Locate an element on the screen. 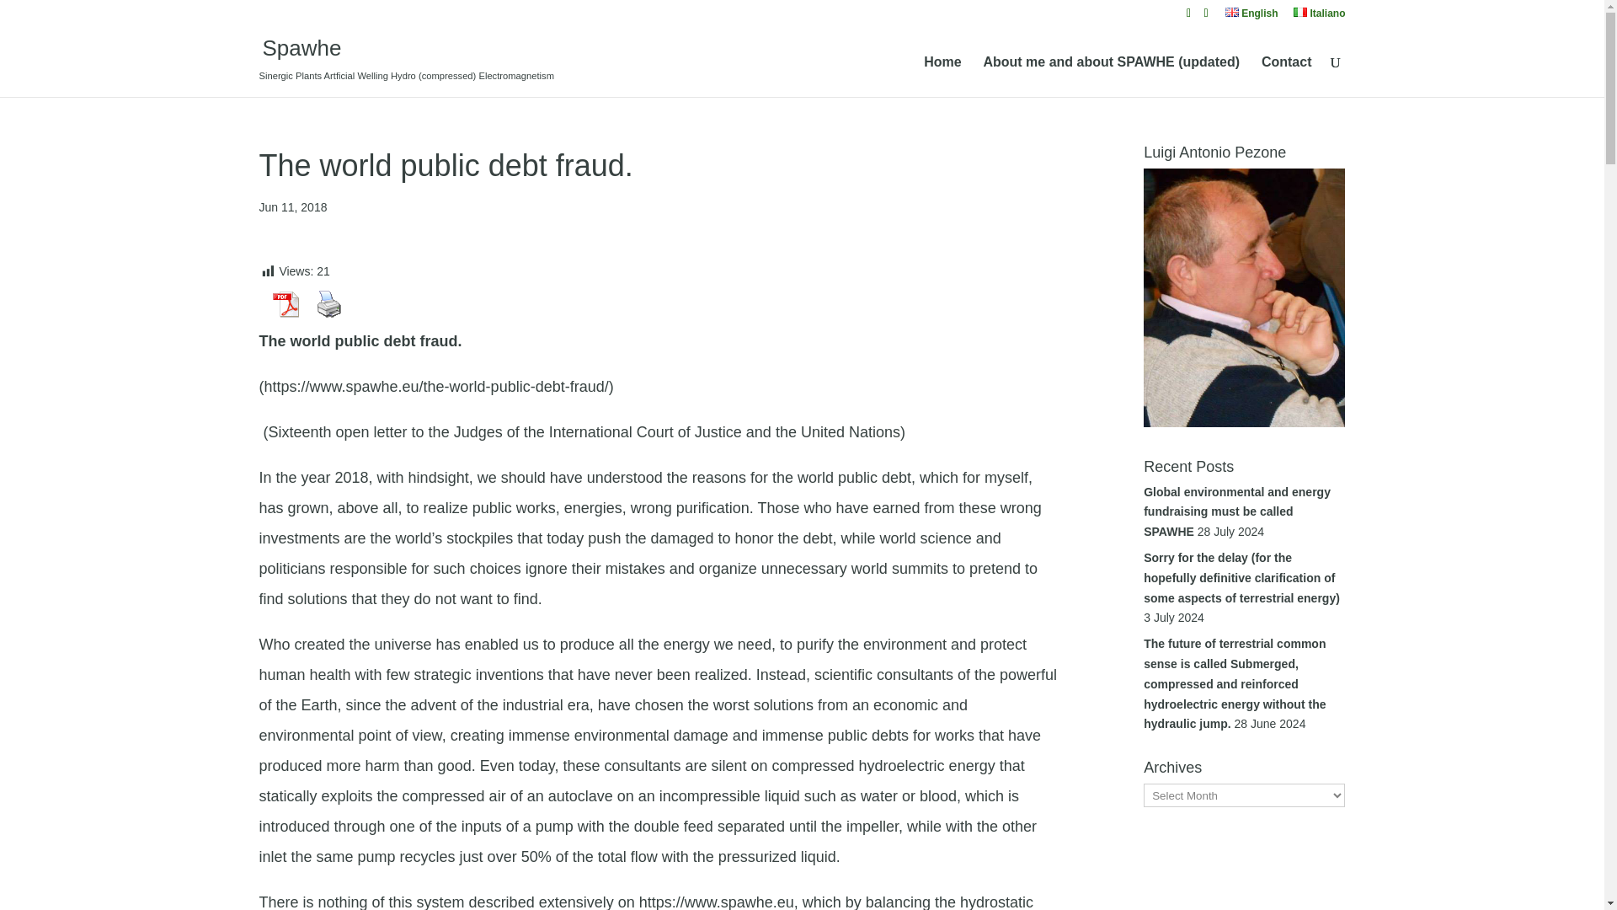 This screenshot has width=1617, height=910. Italiano is located at coordinates (1319, 17).